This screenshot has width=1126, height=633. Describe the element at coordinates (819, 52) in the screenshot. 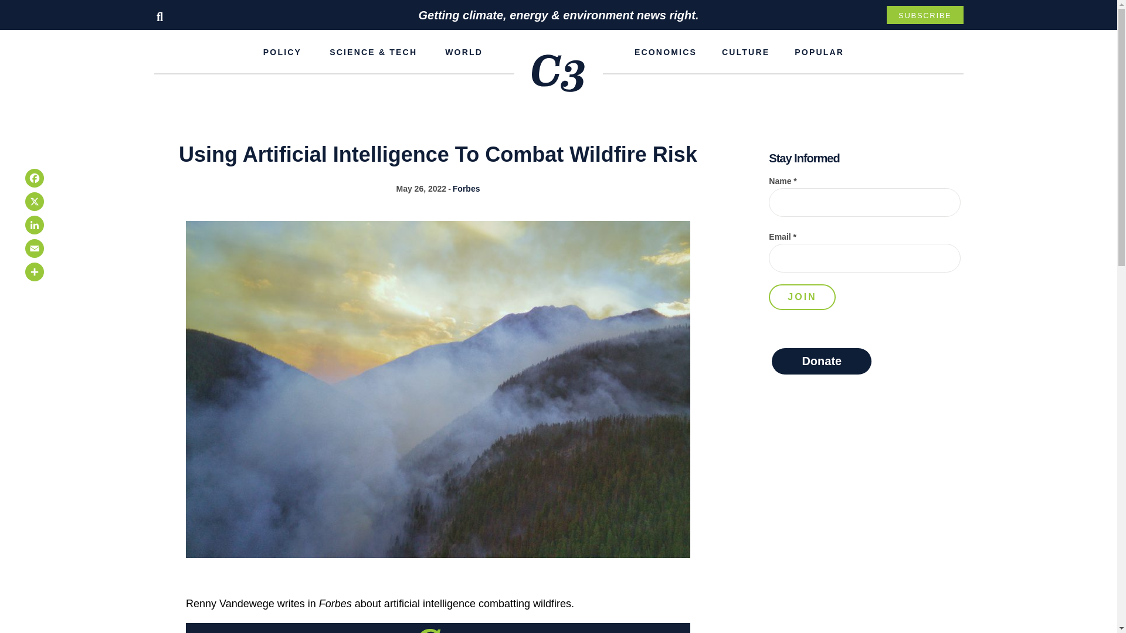

I see `POPULAR` at that location.